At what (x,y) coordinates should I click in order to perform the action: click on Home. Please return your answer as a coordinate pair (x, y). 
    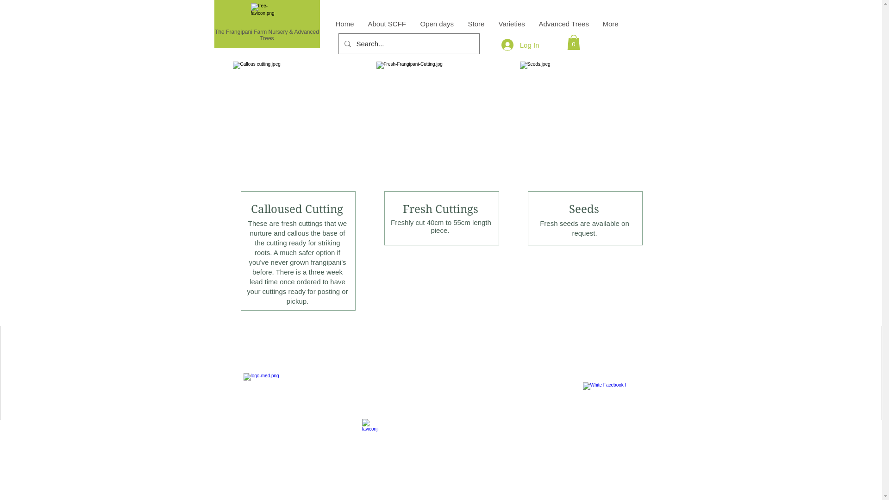
    Looking at the image, I should click on (345, 24).